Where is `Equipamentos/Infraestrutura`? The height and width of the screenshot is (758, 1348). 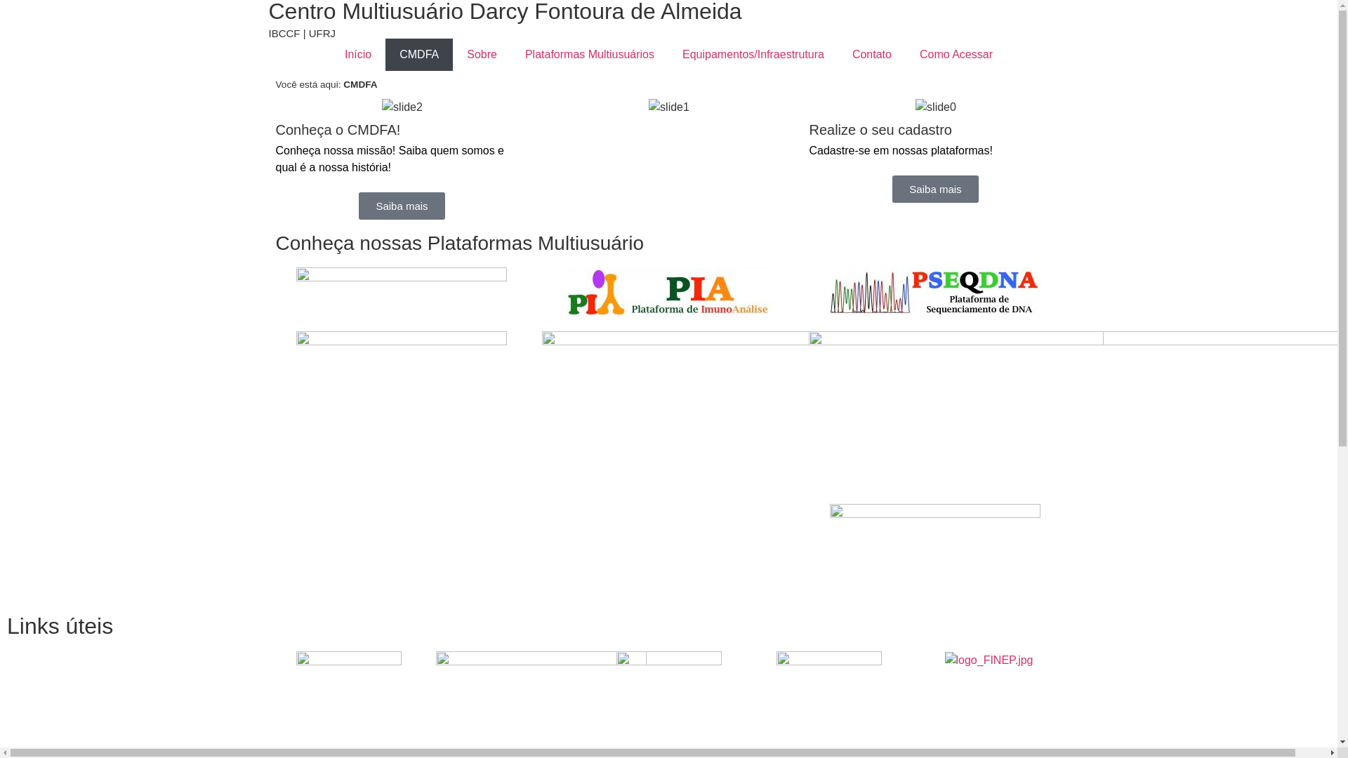
Equipamentos/Infraestrutura is located at coordinates (753, 55).